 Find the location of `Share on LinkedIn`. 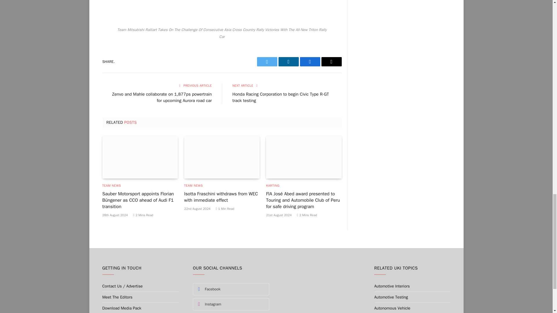

Share on LinkedIn is located at coordinates (288, 61).